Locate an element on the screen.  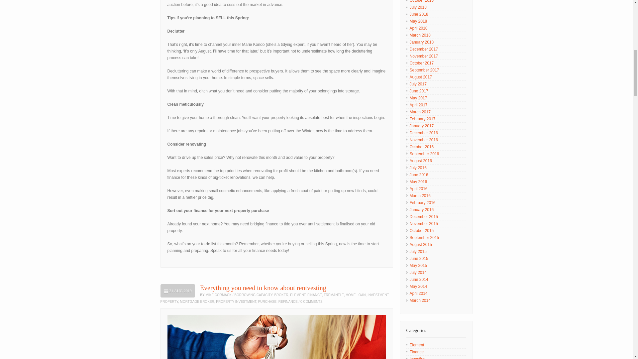
Everything you need to know about rentvesting is located at coordinates (263, 288).